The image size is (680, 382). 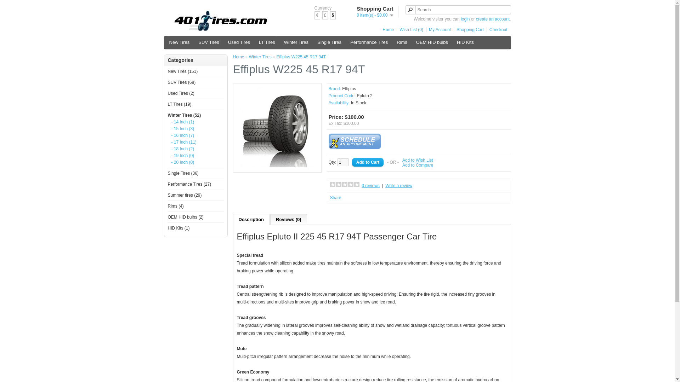 I want to click on - 16 Inch (7), so click(x=195, y=135).